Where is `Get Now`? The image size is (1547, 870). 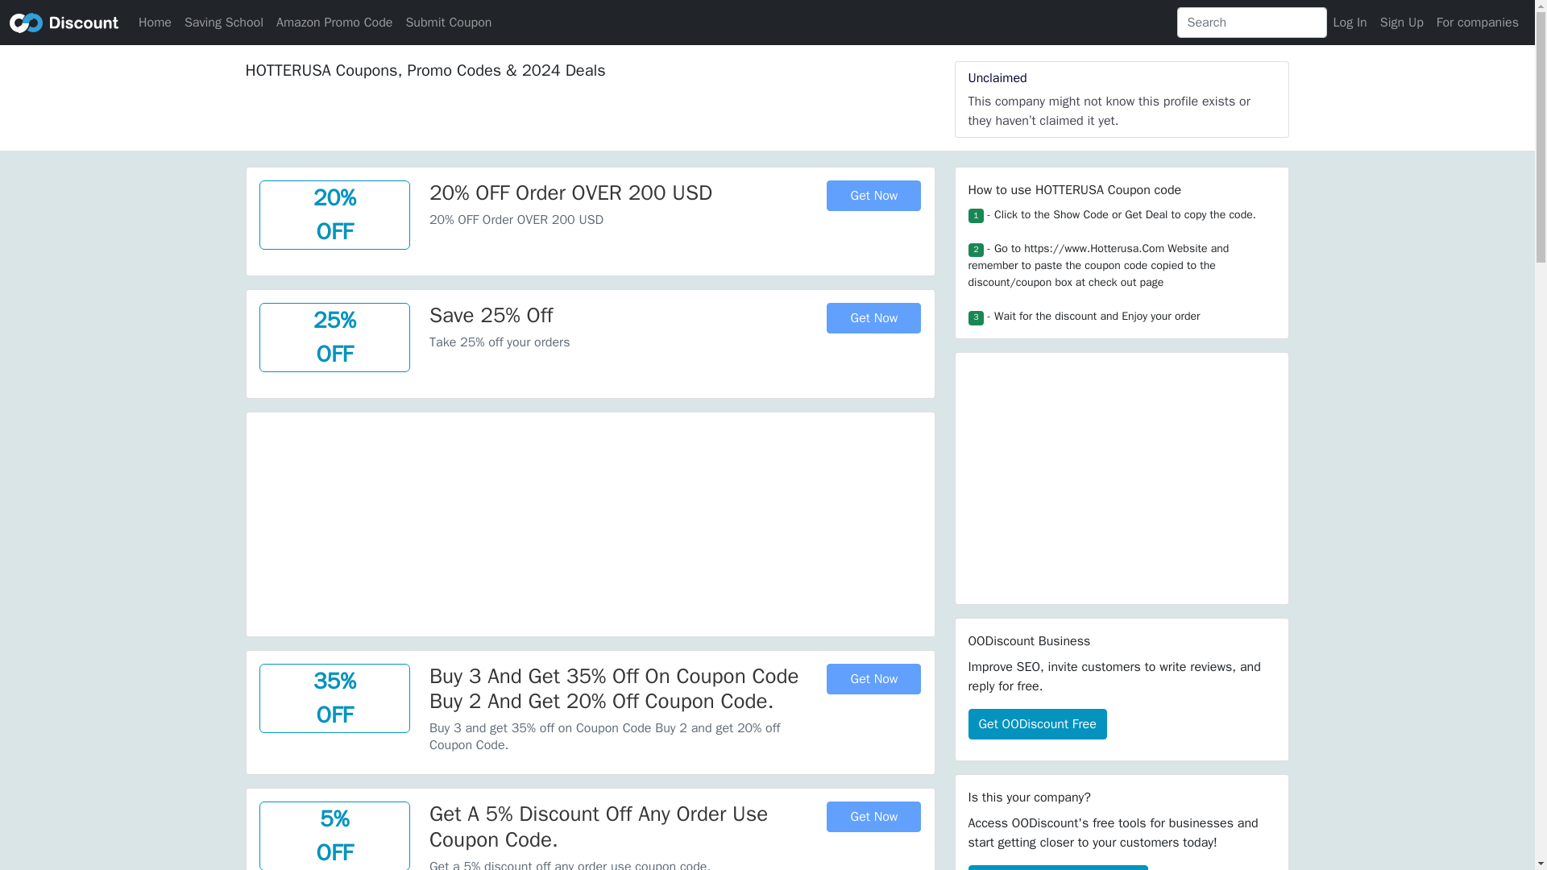
Get Now is located at coordinates (873, 816).